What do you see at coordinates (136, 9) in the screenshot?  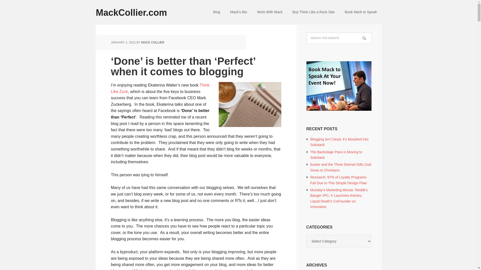 I see `MackCollier.com` at bounding box center [136, 9].